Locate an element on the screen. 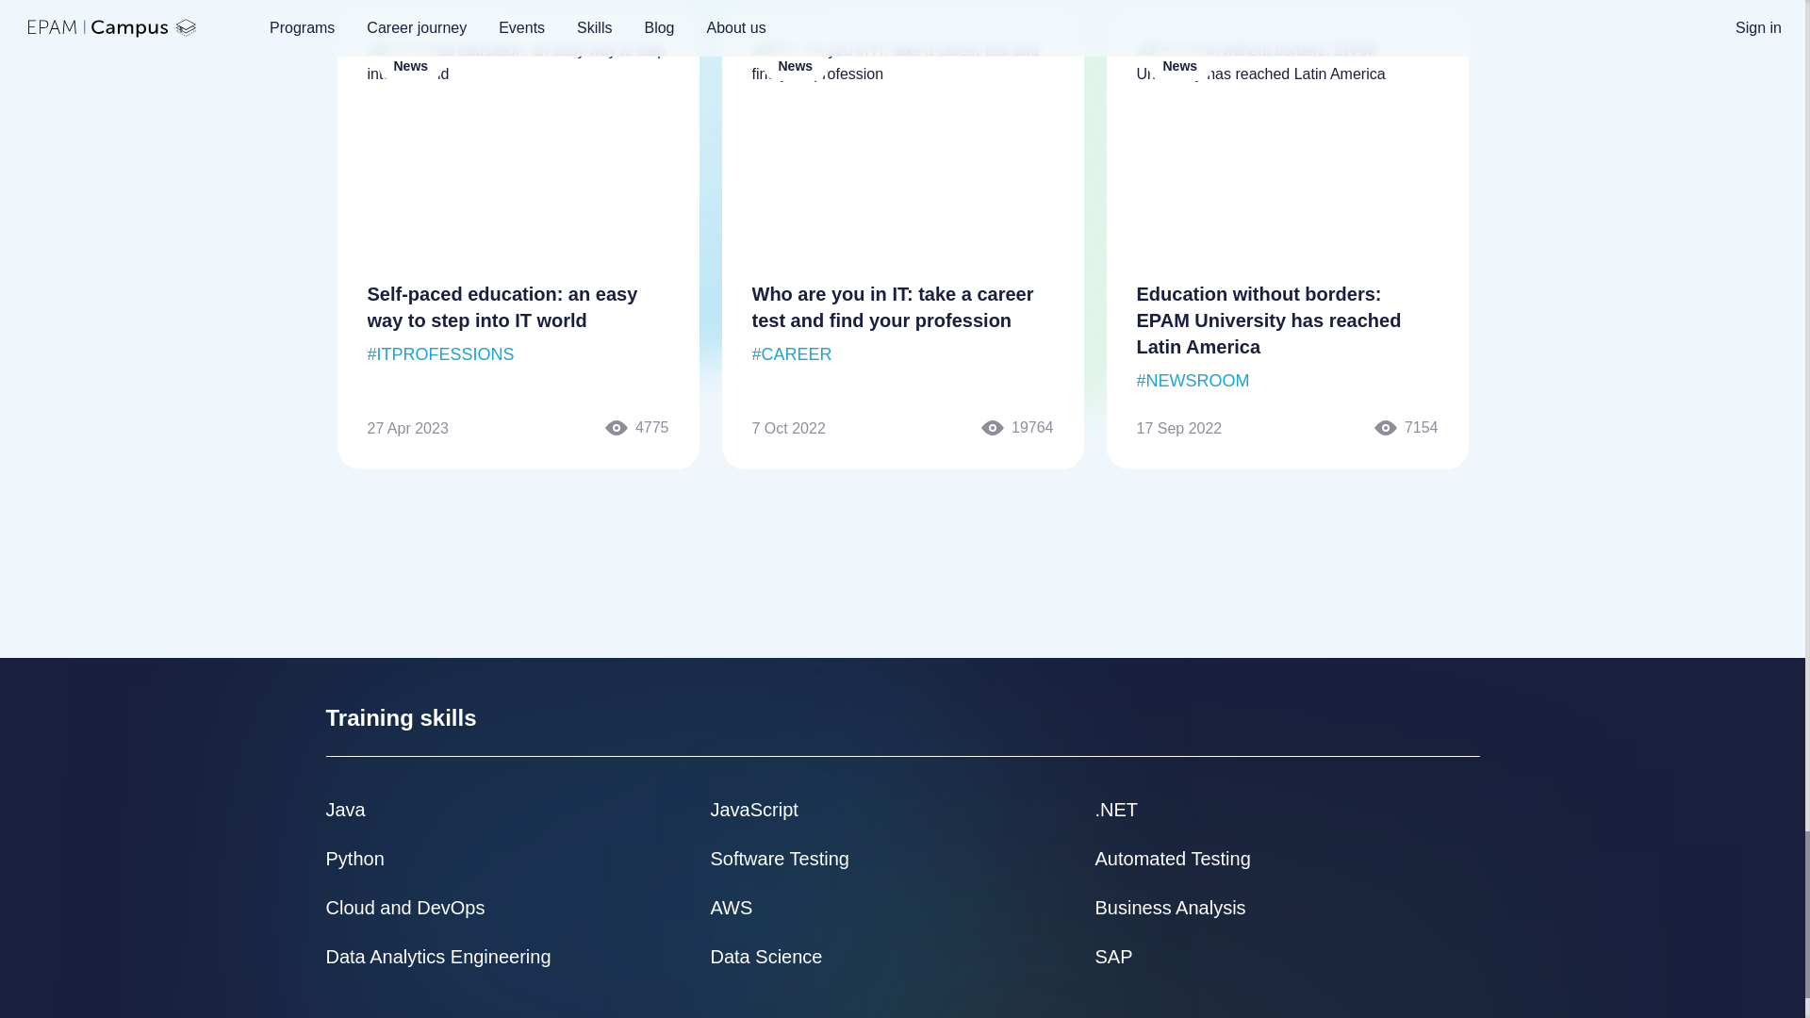  AWS is located at coordinates (732, 907).